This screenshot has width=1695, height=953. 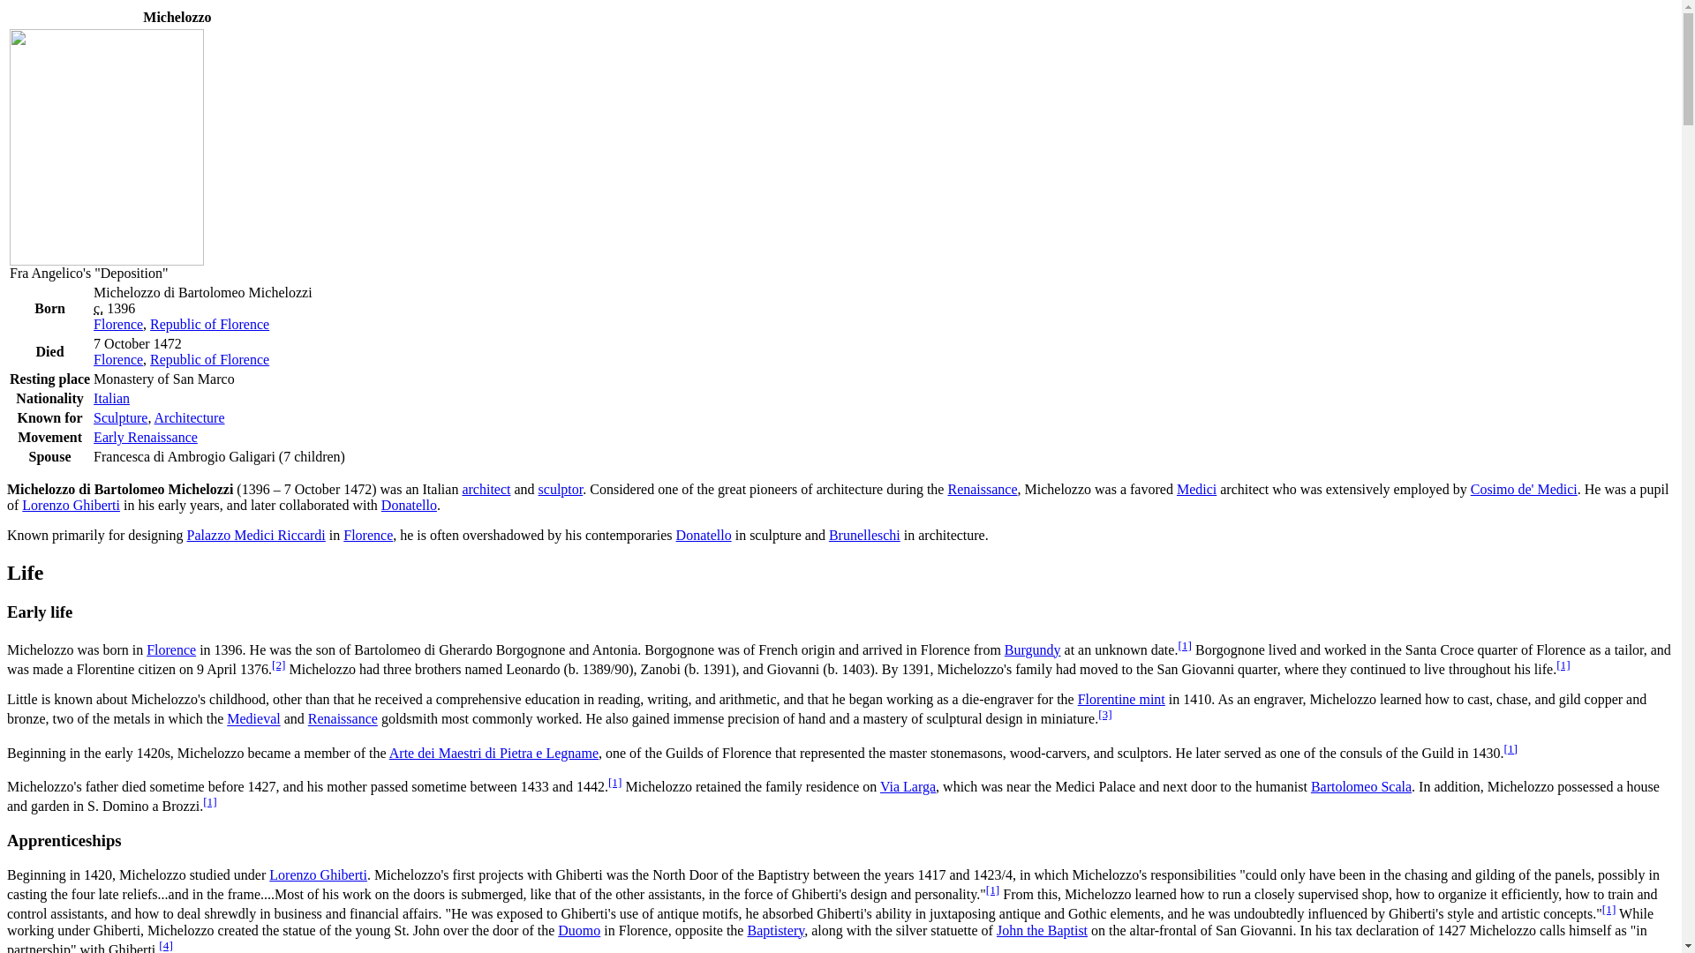 I want to click on Renaissance, so click(x=145, y=438).